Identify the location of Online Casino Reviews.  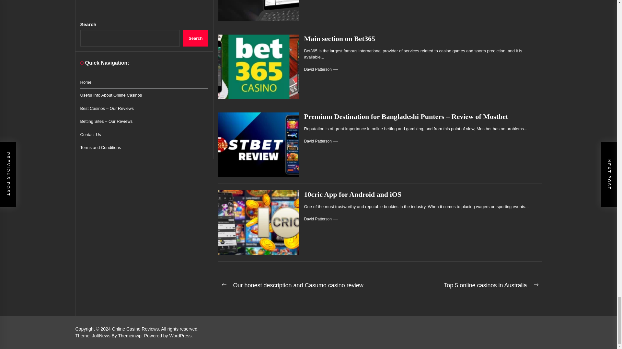
(136, 329).